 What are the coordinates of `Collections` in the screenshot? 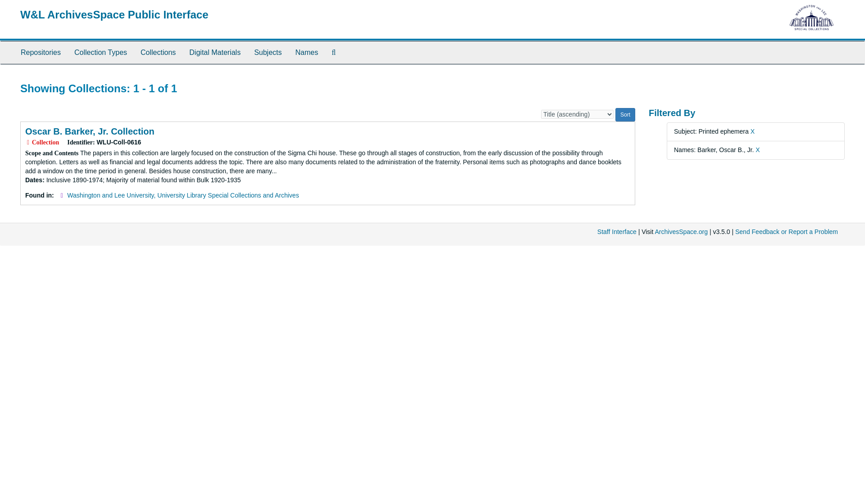 It's located at (158, 52).